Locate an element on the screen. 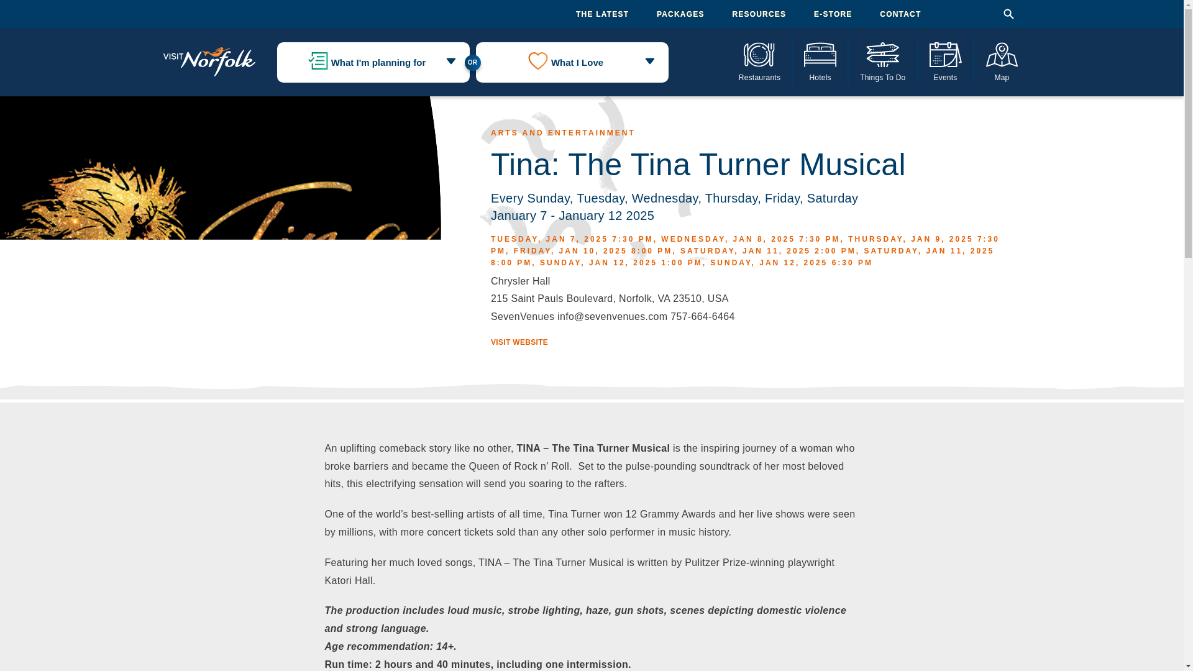  What I'm planning for is located at coordinates (373, 62).